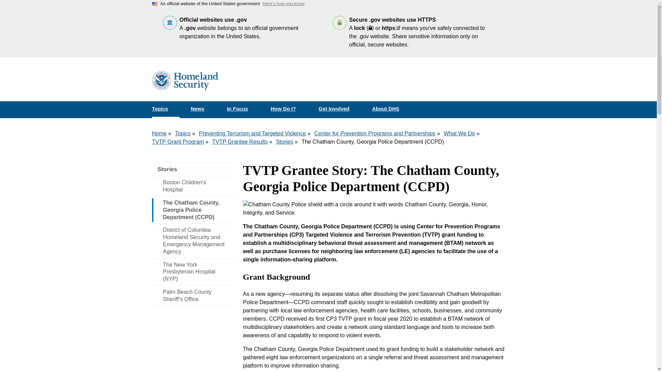  Describe the element at coordinates (375, 134) in the screenshot. I see `Center for Prevention Programs and Partnerships` at that location.